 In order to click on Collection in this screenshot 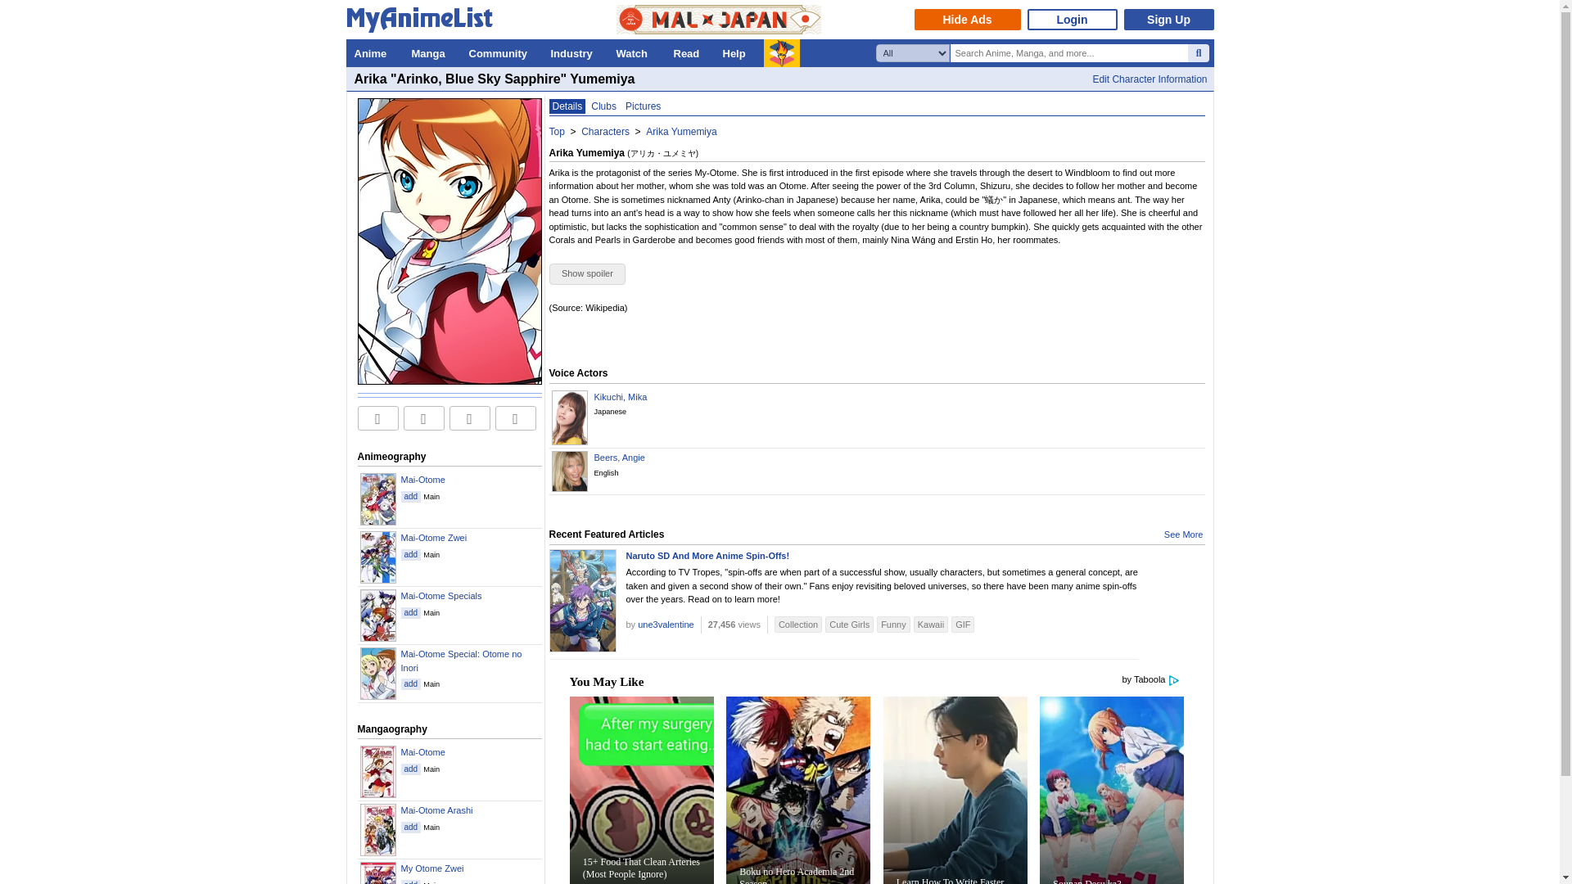, I will do `click(798, 625)`.